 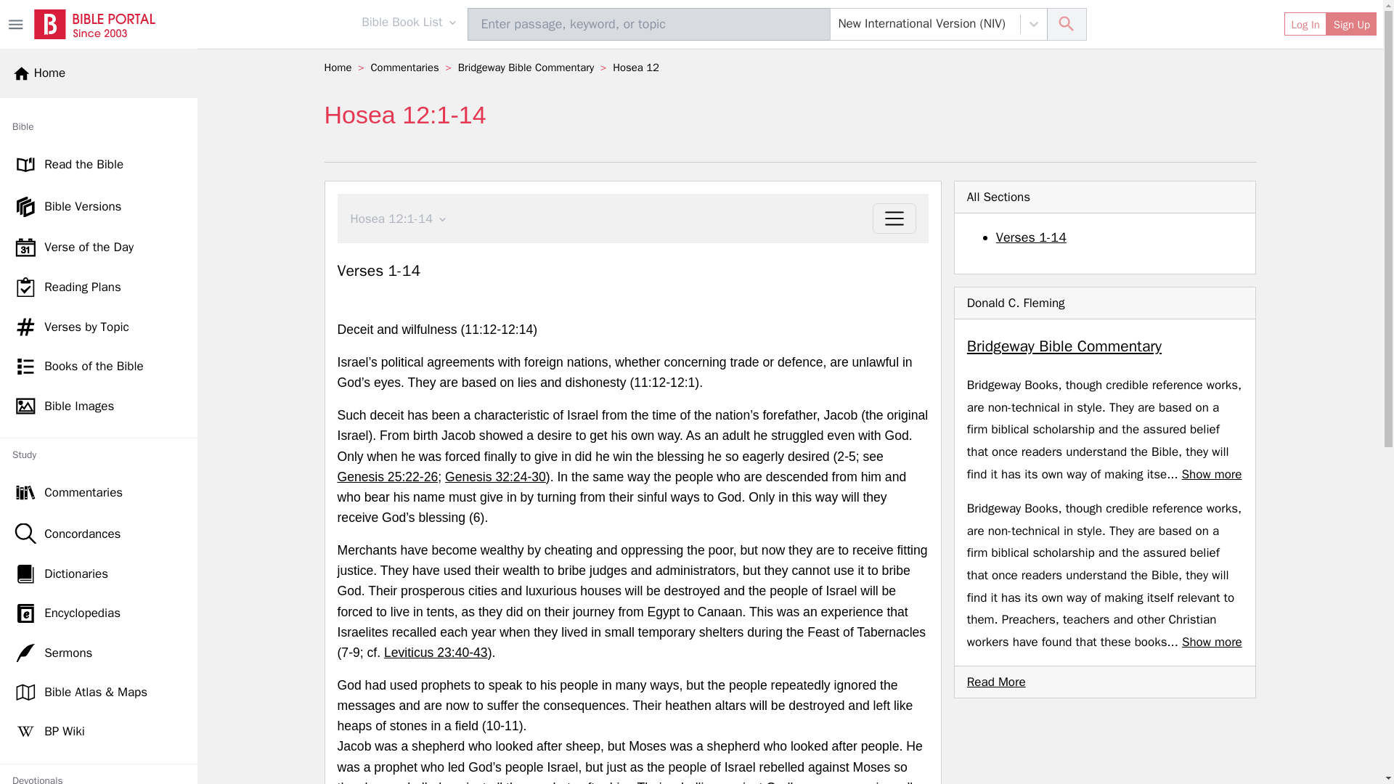 What do you see at coordinates (387, 476) in the screenshot?
I see `Bible Passages - Genesis 25:22-26 - click to view detail` at bounding box center [387, 476].